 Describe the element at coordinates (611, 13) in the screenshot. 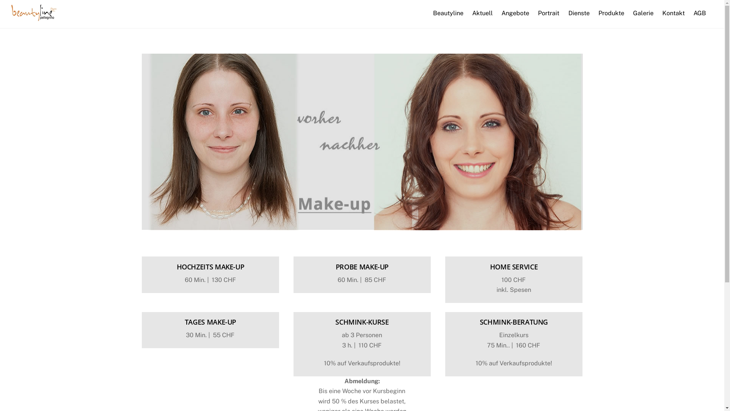

I see `Produkte` at that location.